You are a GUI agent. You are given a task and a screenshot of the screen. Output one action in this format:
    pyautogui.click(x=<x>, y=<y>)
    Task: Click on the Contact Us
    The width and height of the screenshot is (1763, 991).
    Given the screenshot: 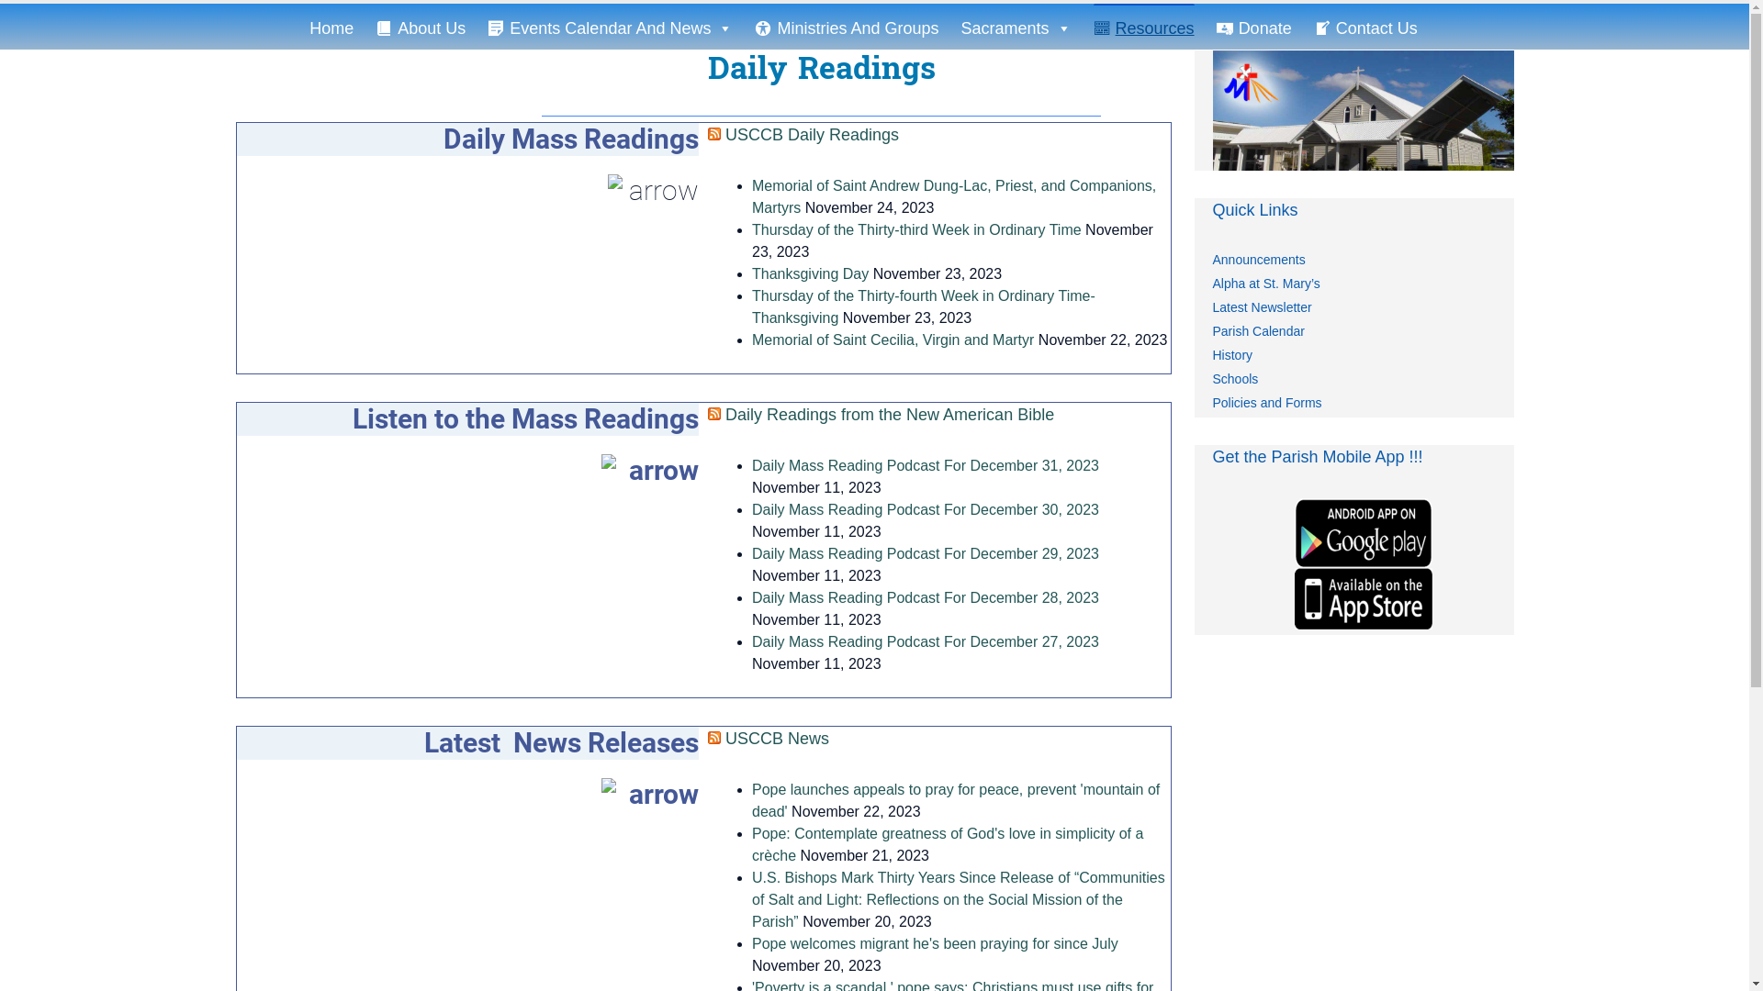 What is the action you would take?
    pyautogui.click(x=1366, y=27)
    